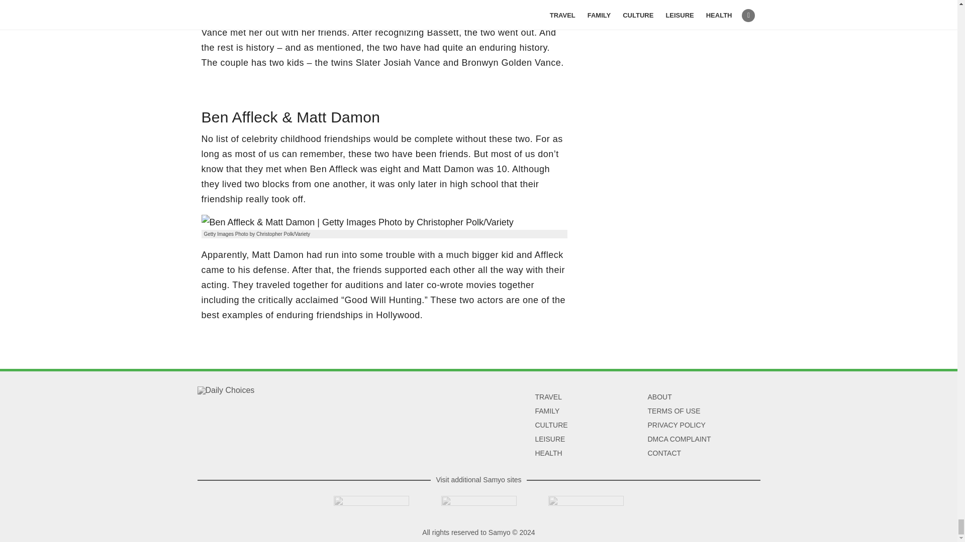  Describe the element at coordinates (548, 397) in the screenshot. I see `TRAVEL` at that location.